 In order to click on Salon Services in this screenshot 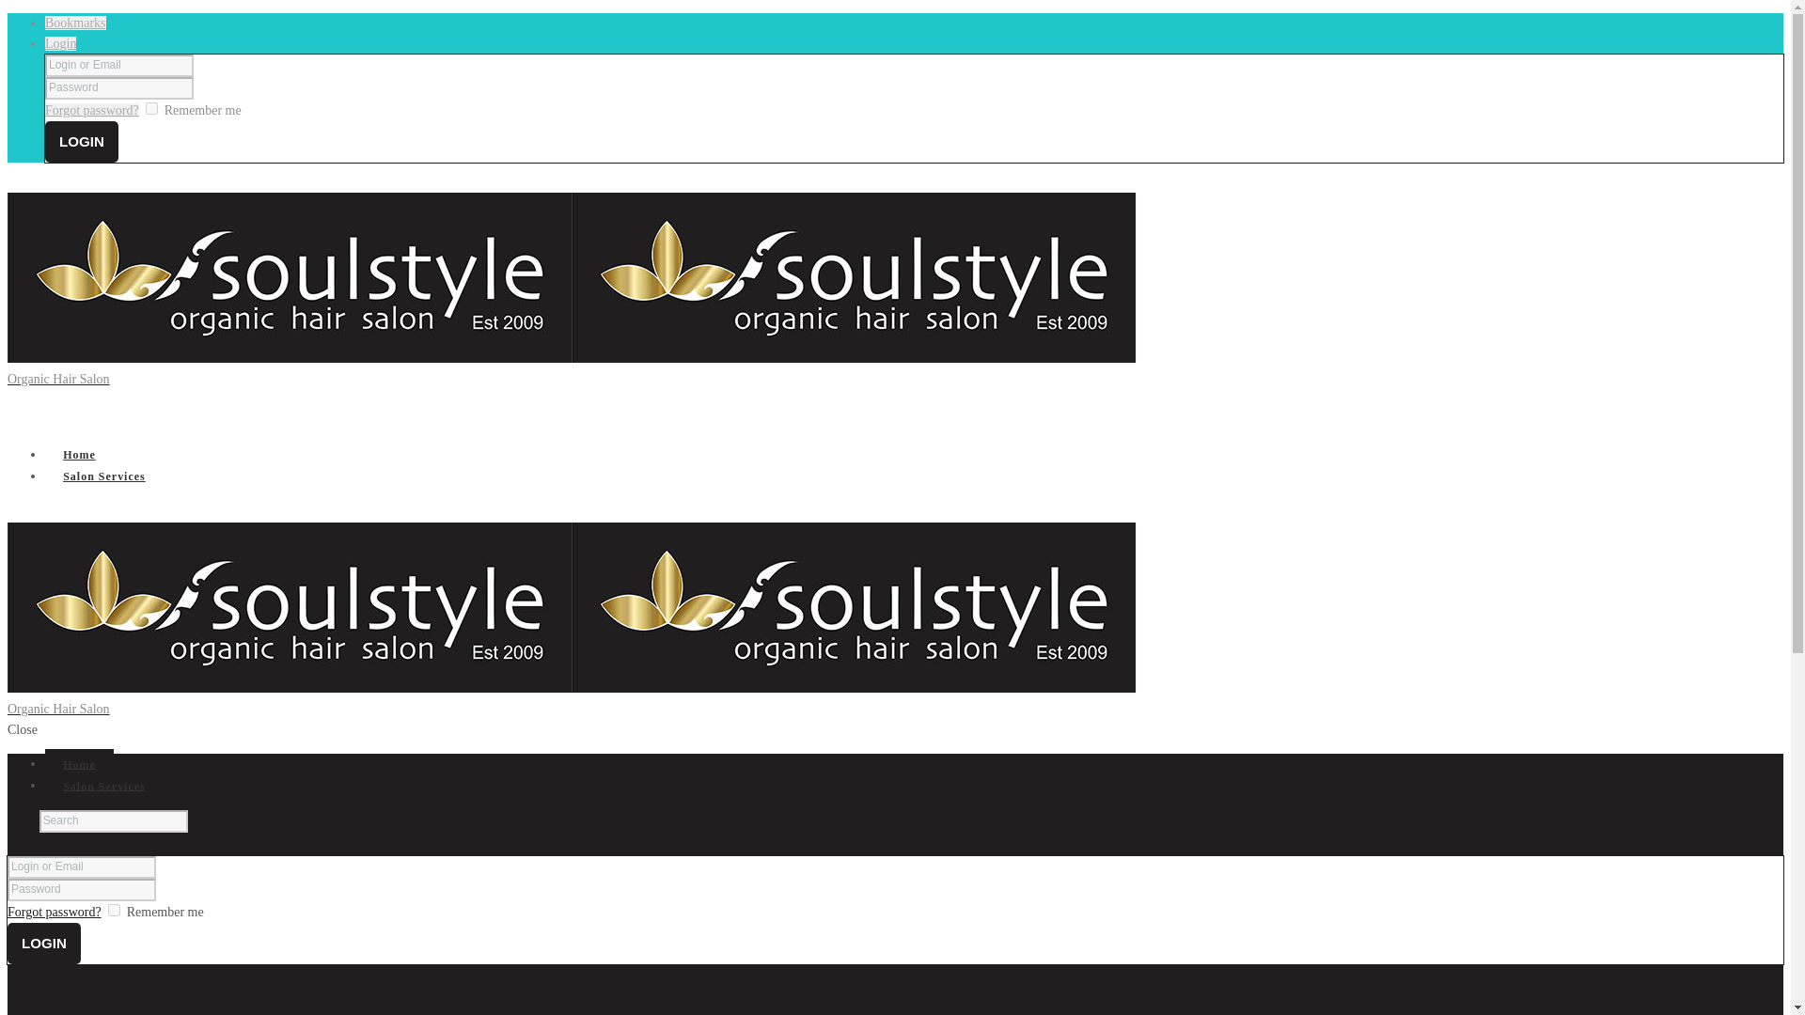, I will do `click(104, 476)`.